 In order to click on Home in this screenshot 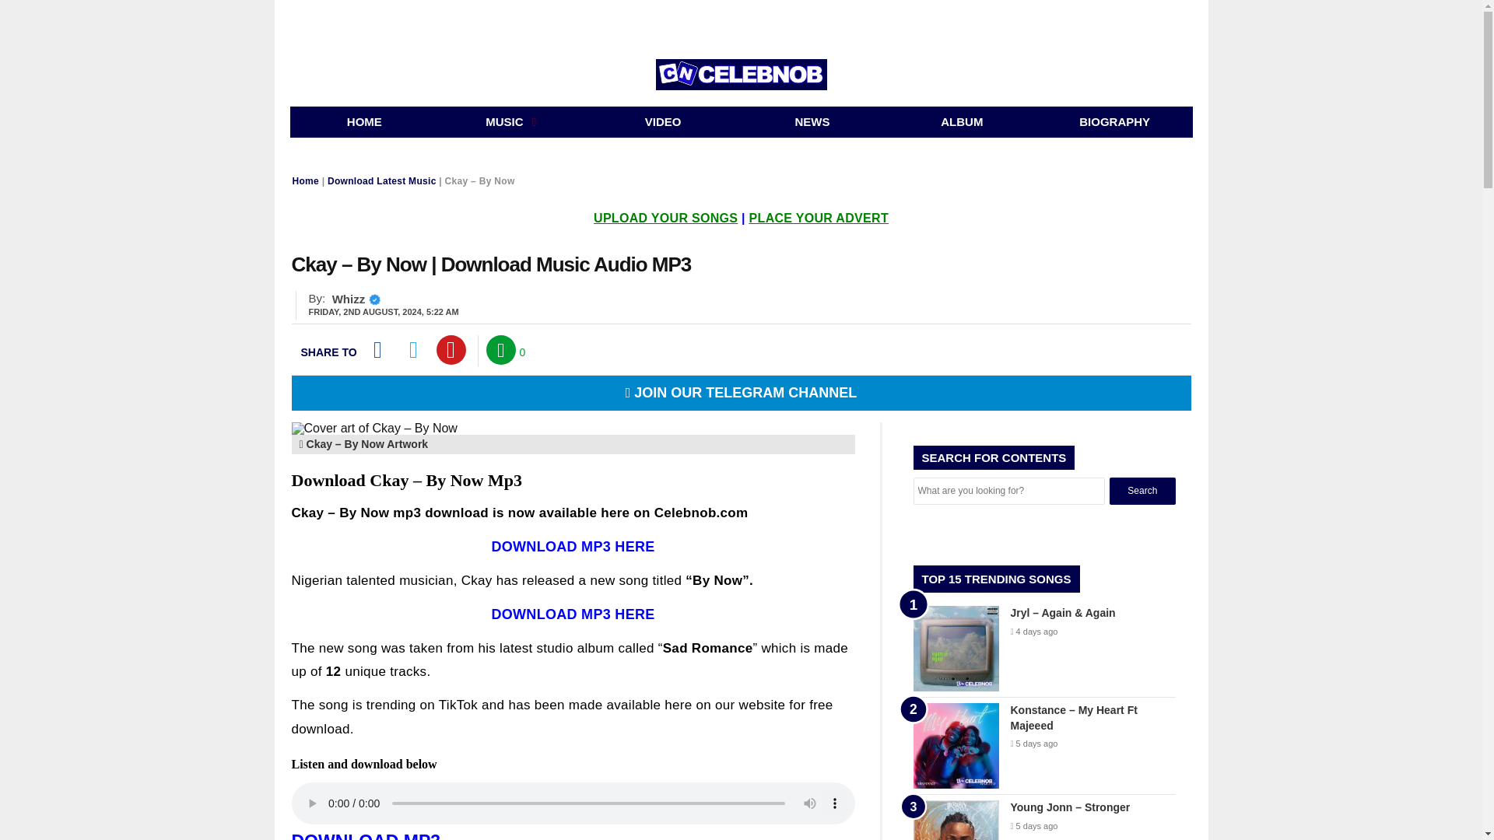, I will do `click(364, 122)`.